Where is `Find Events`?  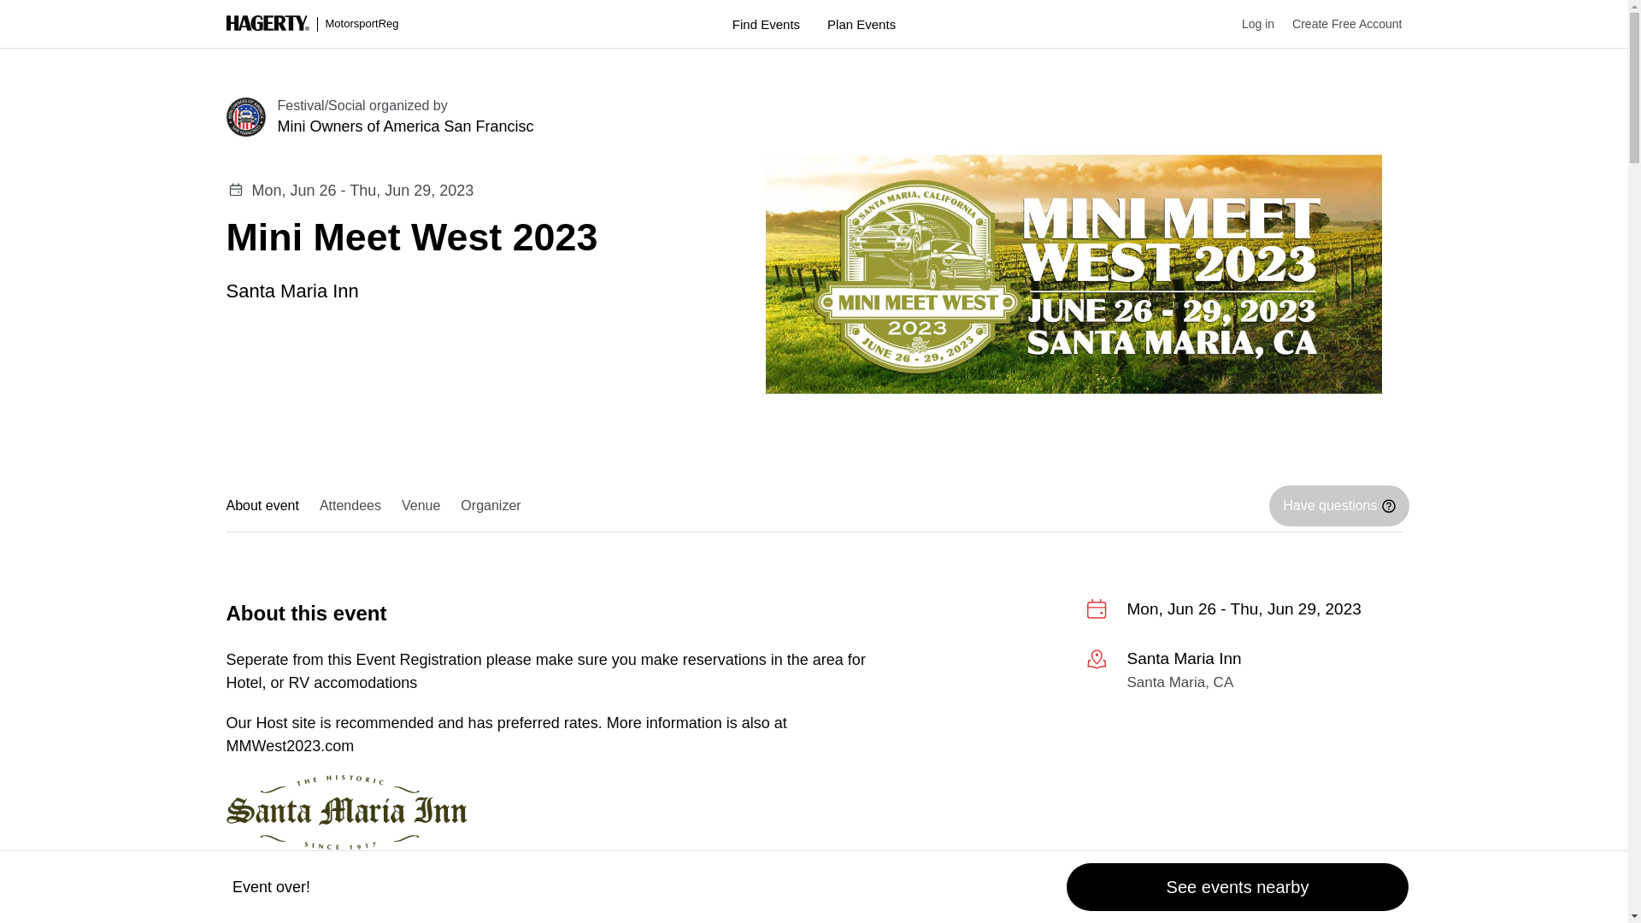 Find Events is located at coordinates (766, 24).